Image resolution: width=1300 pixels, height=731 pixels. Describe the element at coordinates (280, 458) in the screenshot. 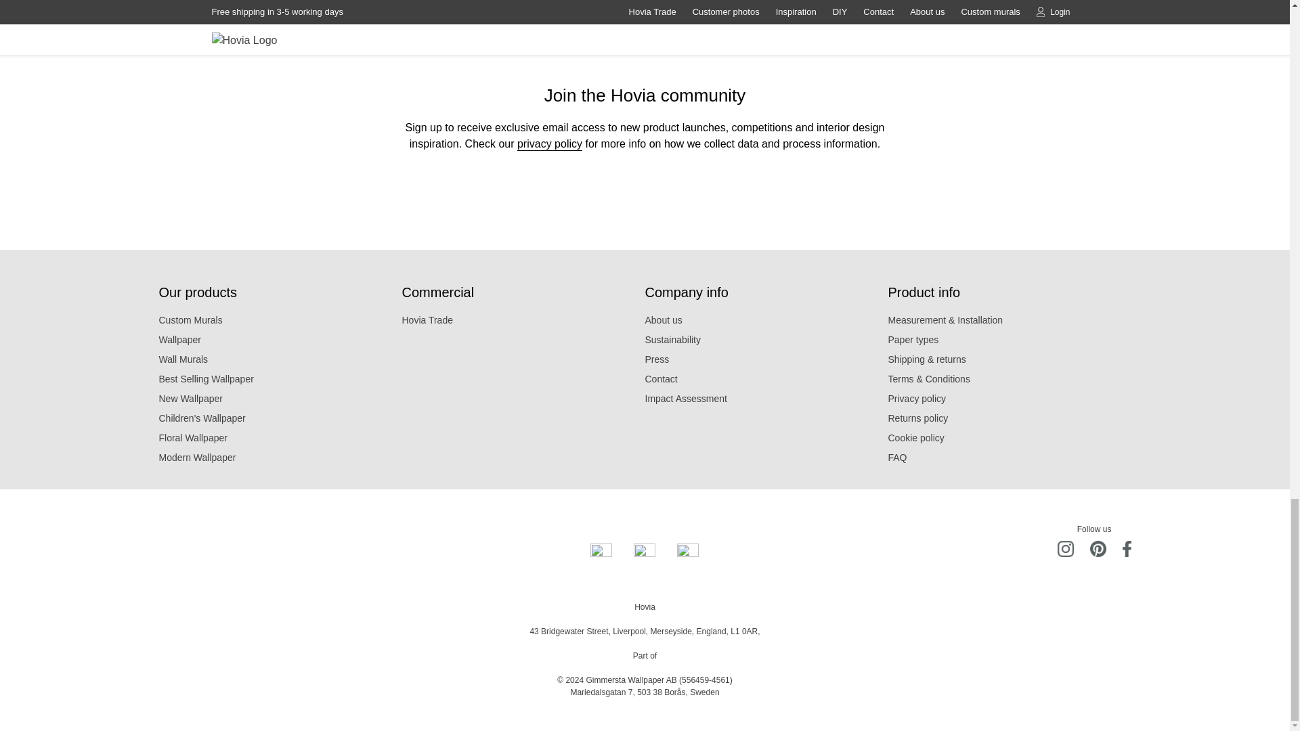

I see `Modern Wallpaper` at that location.